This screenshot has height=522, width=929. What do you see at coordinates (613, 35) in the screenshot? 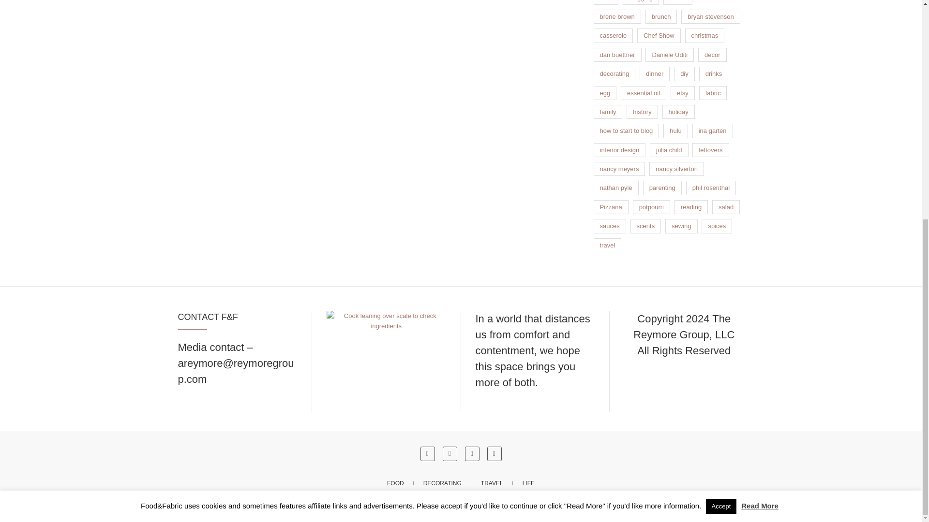
I see `casserole` at bounding box center [613, 35].